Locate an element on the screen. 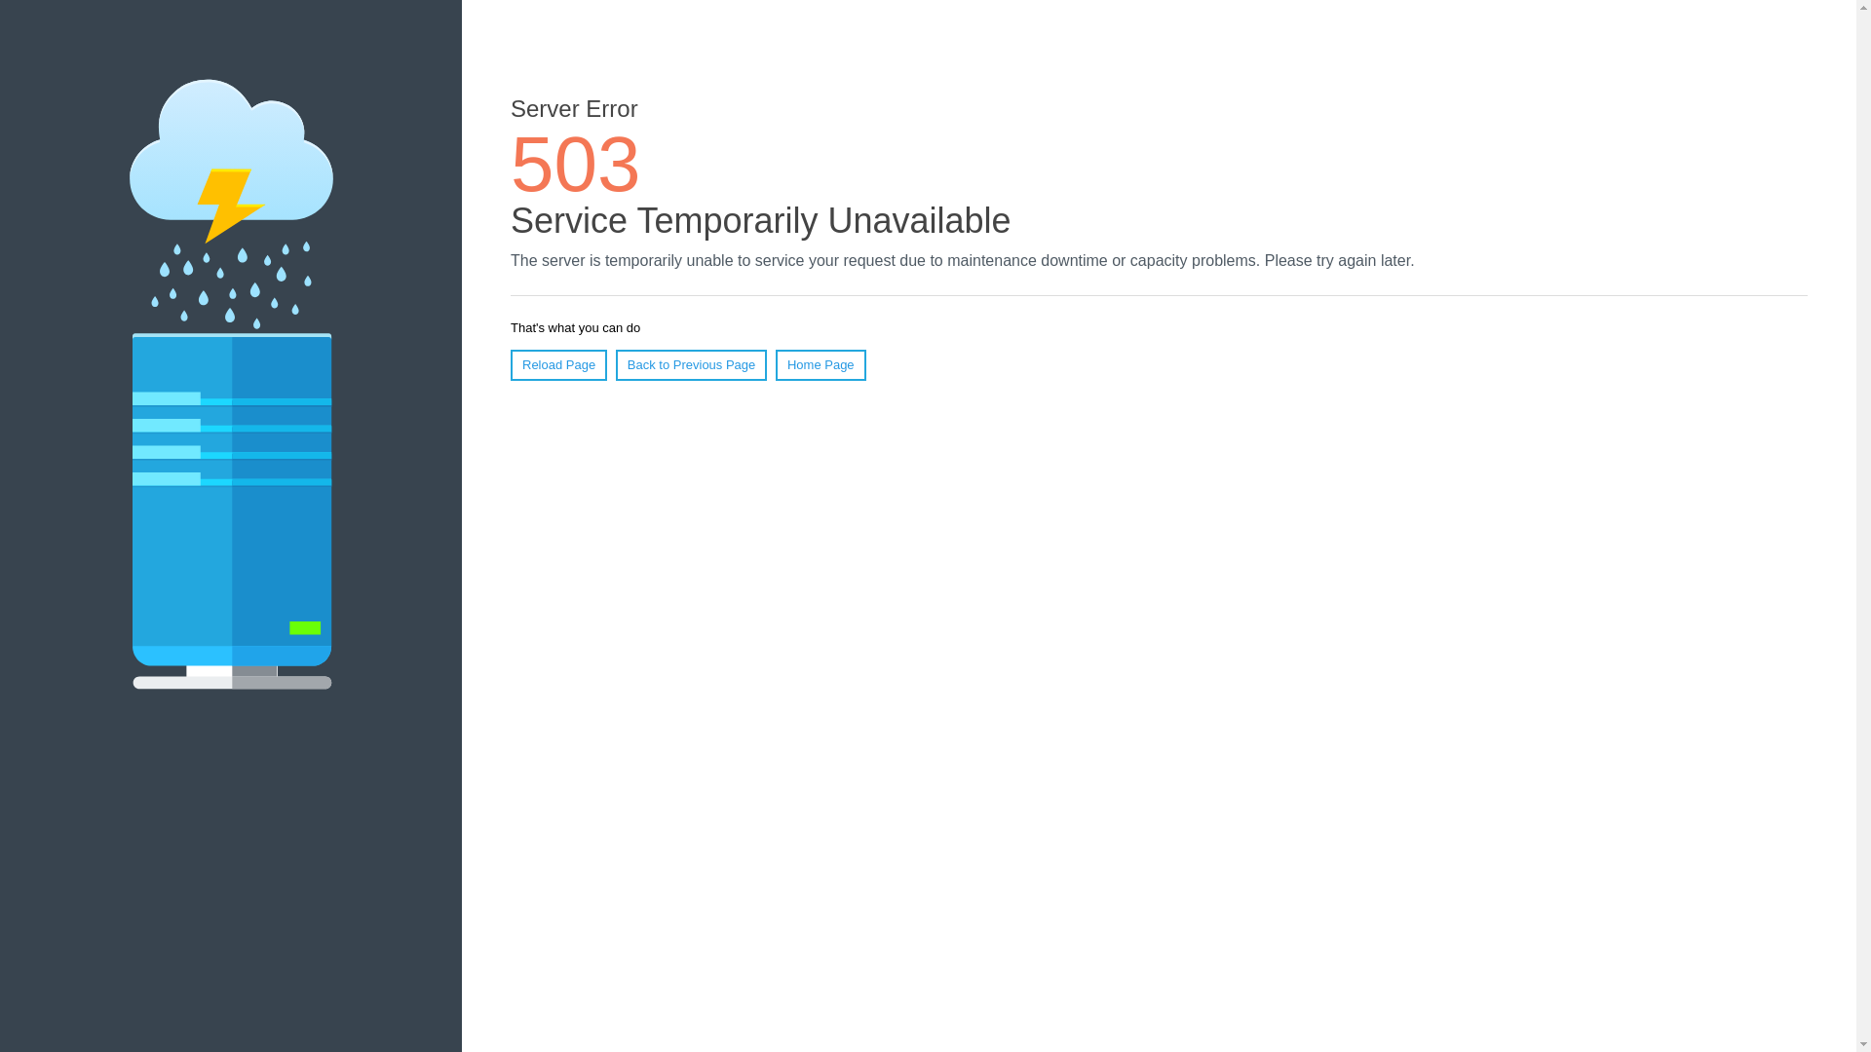 This screenshot has height=1052, width=1871. Reload Page is located at coordinates (558, 364).